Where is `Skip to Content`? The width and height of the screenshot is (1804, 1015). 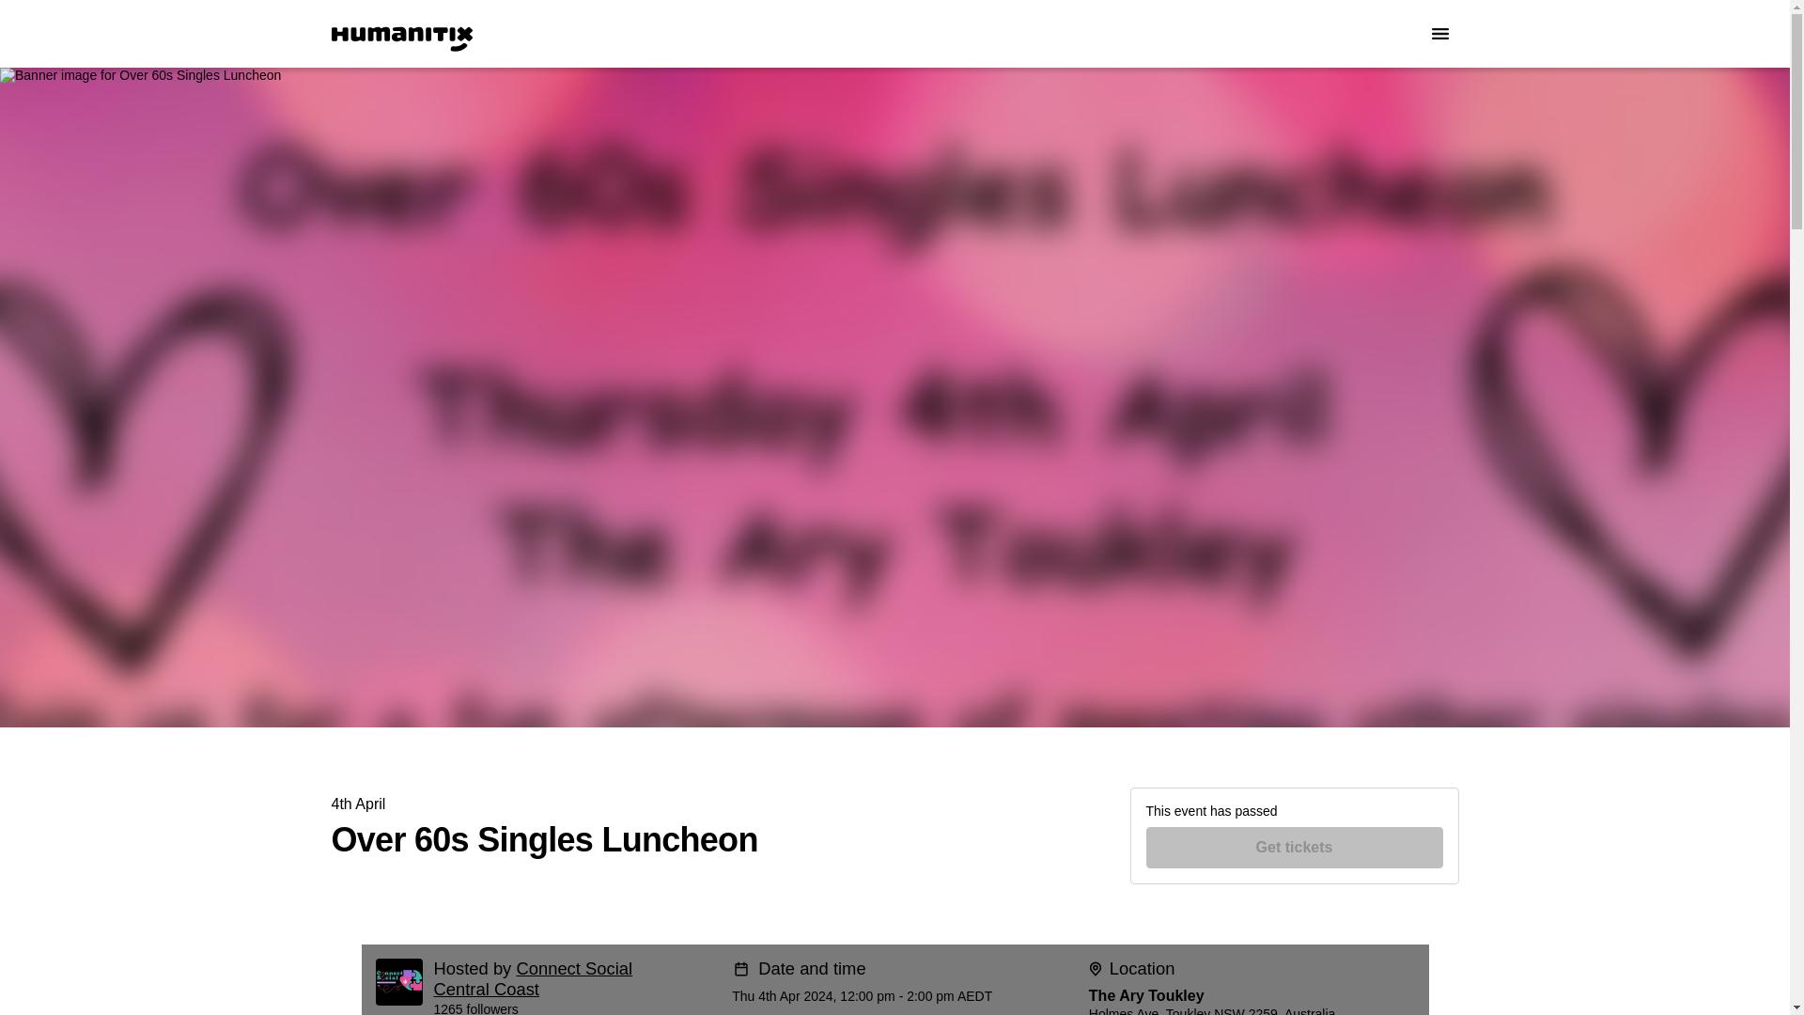
Skip to Content is located at coordinates (23, 23).